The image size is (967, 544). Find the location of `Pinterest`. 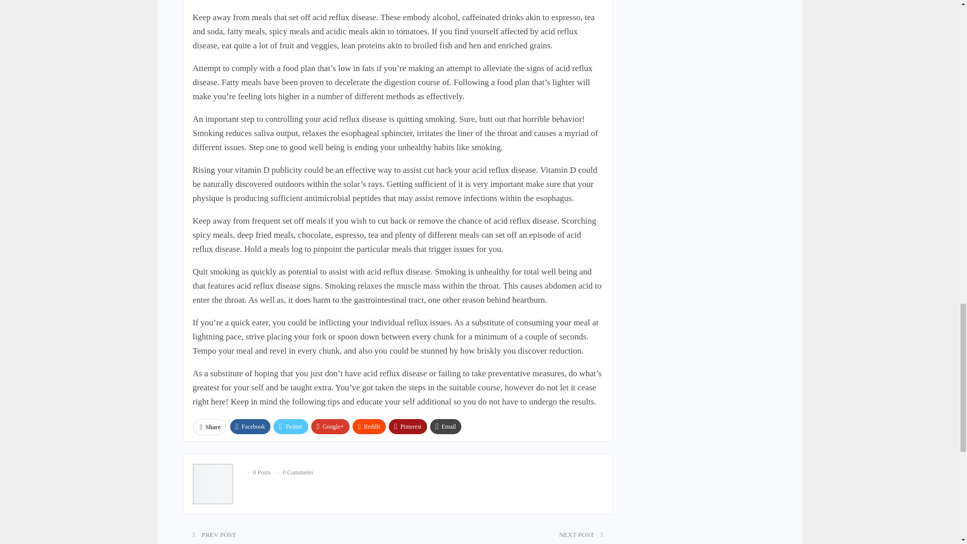

Pinterest is located at coordinates (408, 426).